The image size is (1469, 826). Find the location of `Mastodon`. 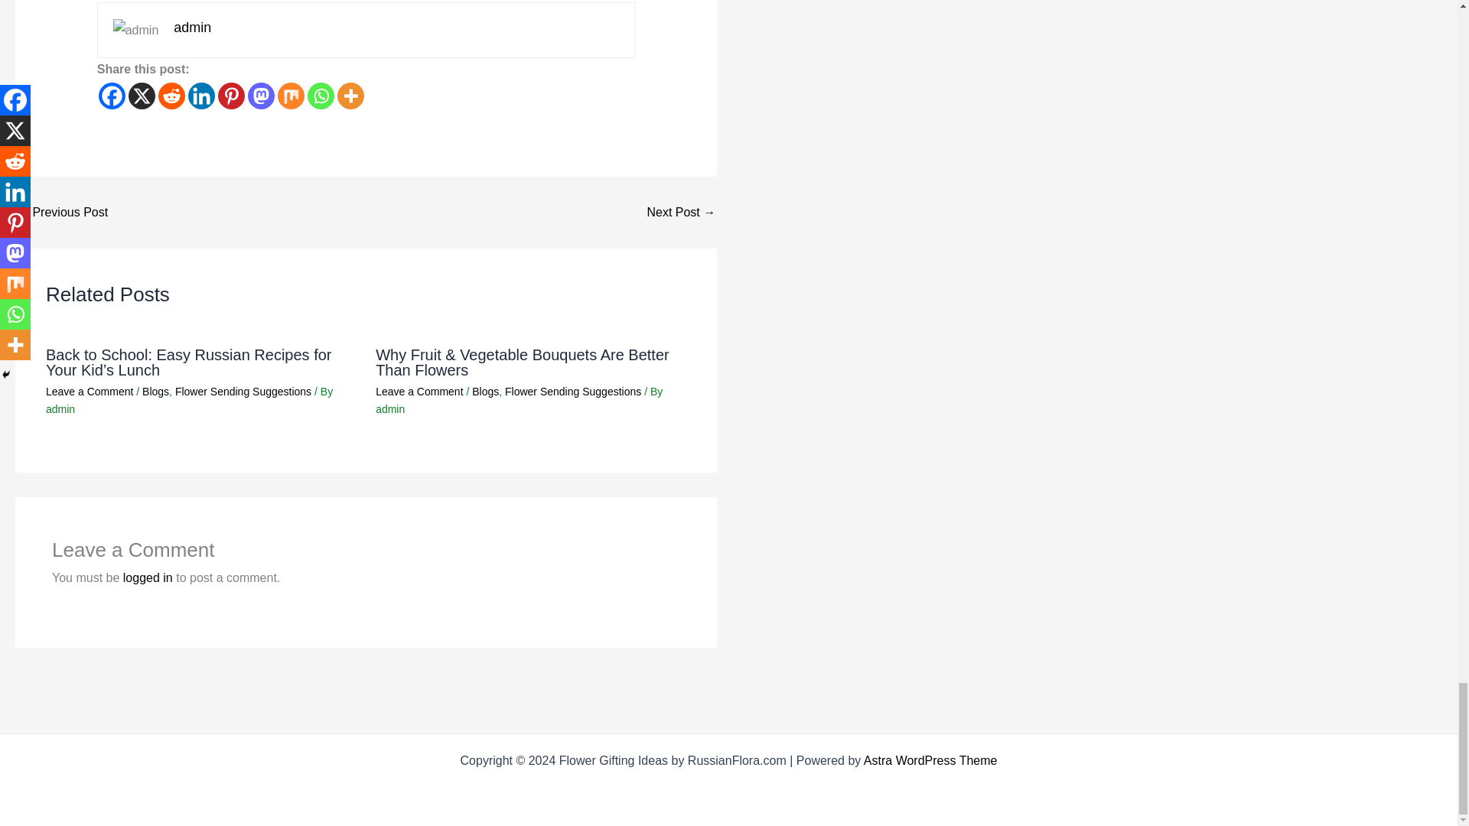

Mastodon is located at coordinates (262, 96).